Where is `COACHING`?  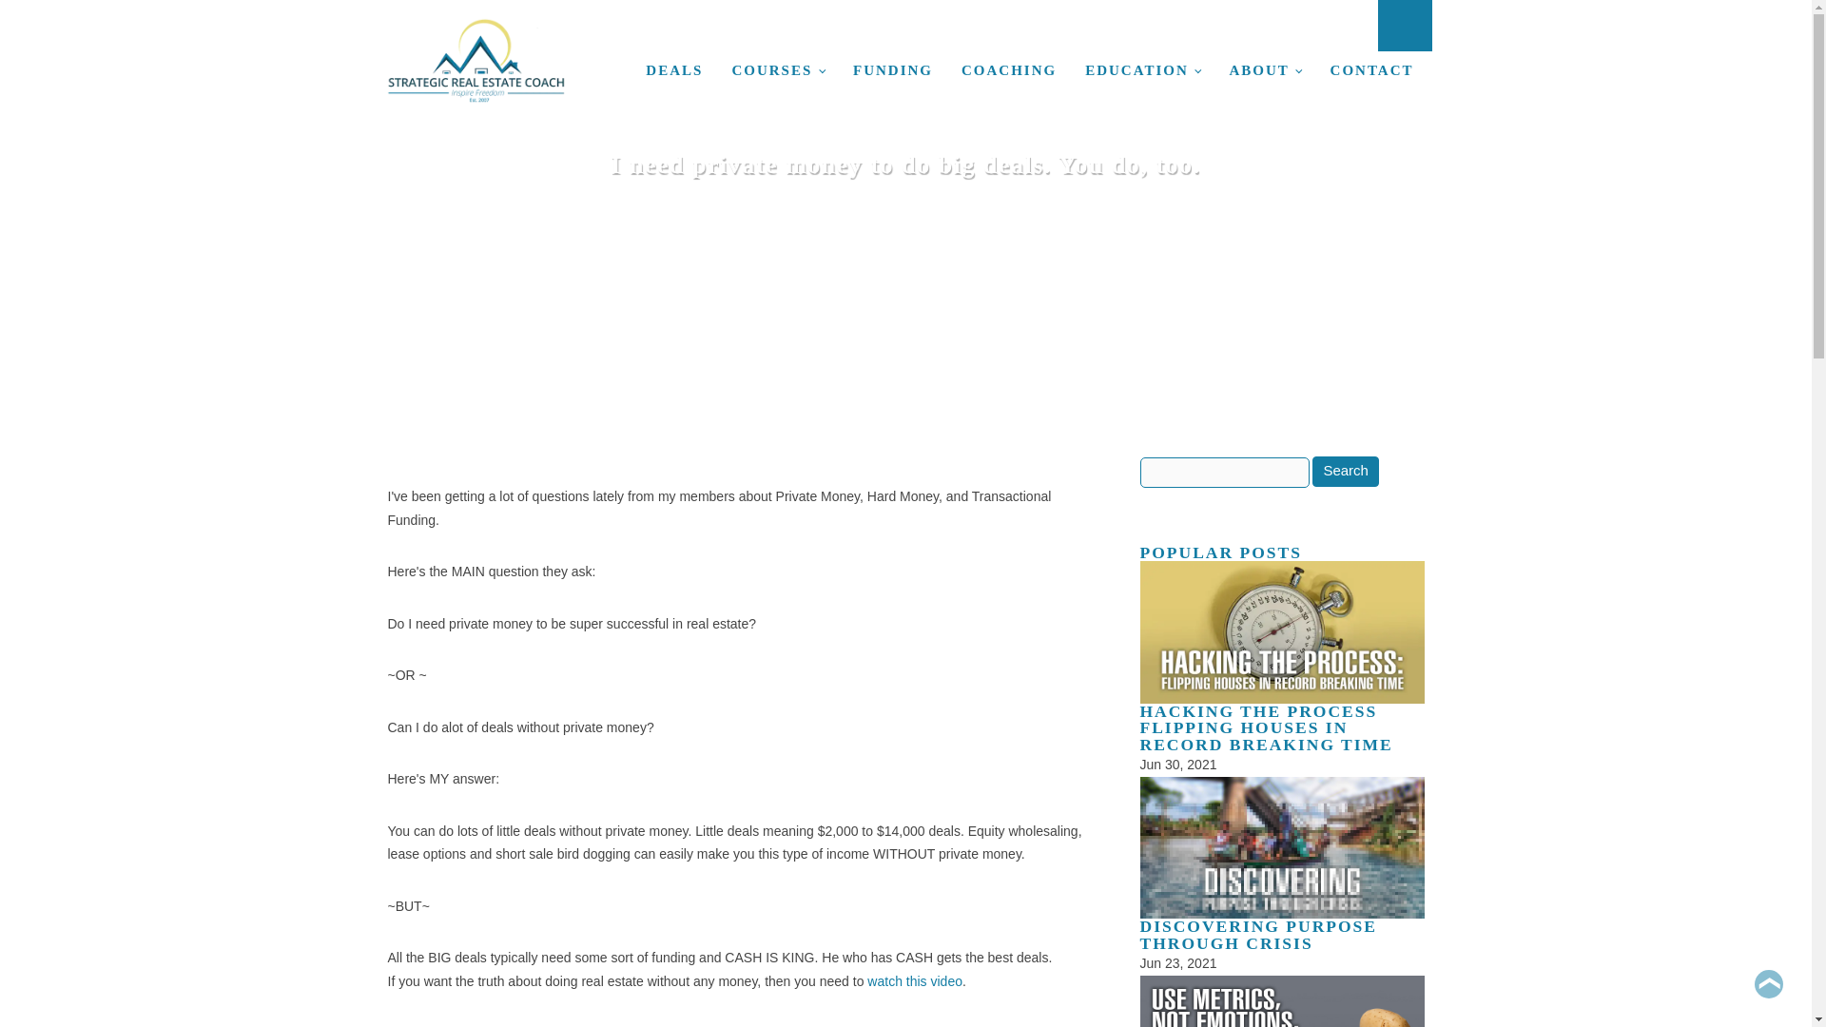 COACHING is located at coordinates (1008, 70).